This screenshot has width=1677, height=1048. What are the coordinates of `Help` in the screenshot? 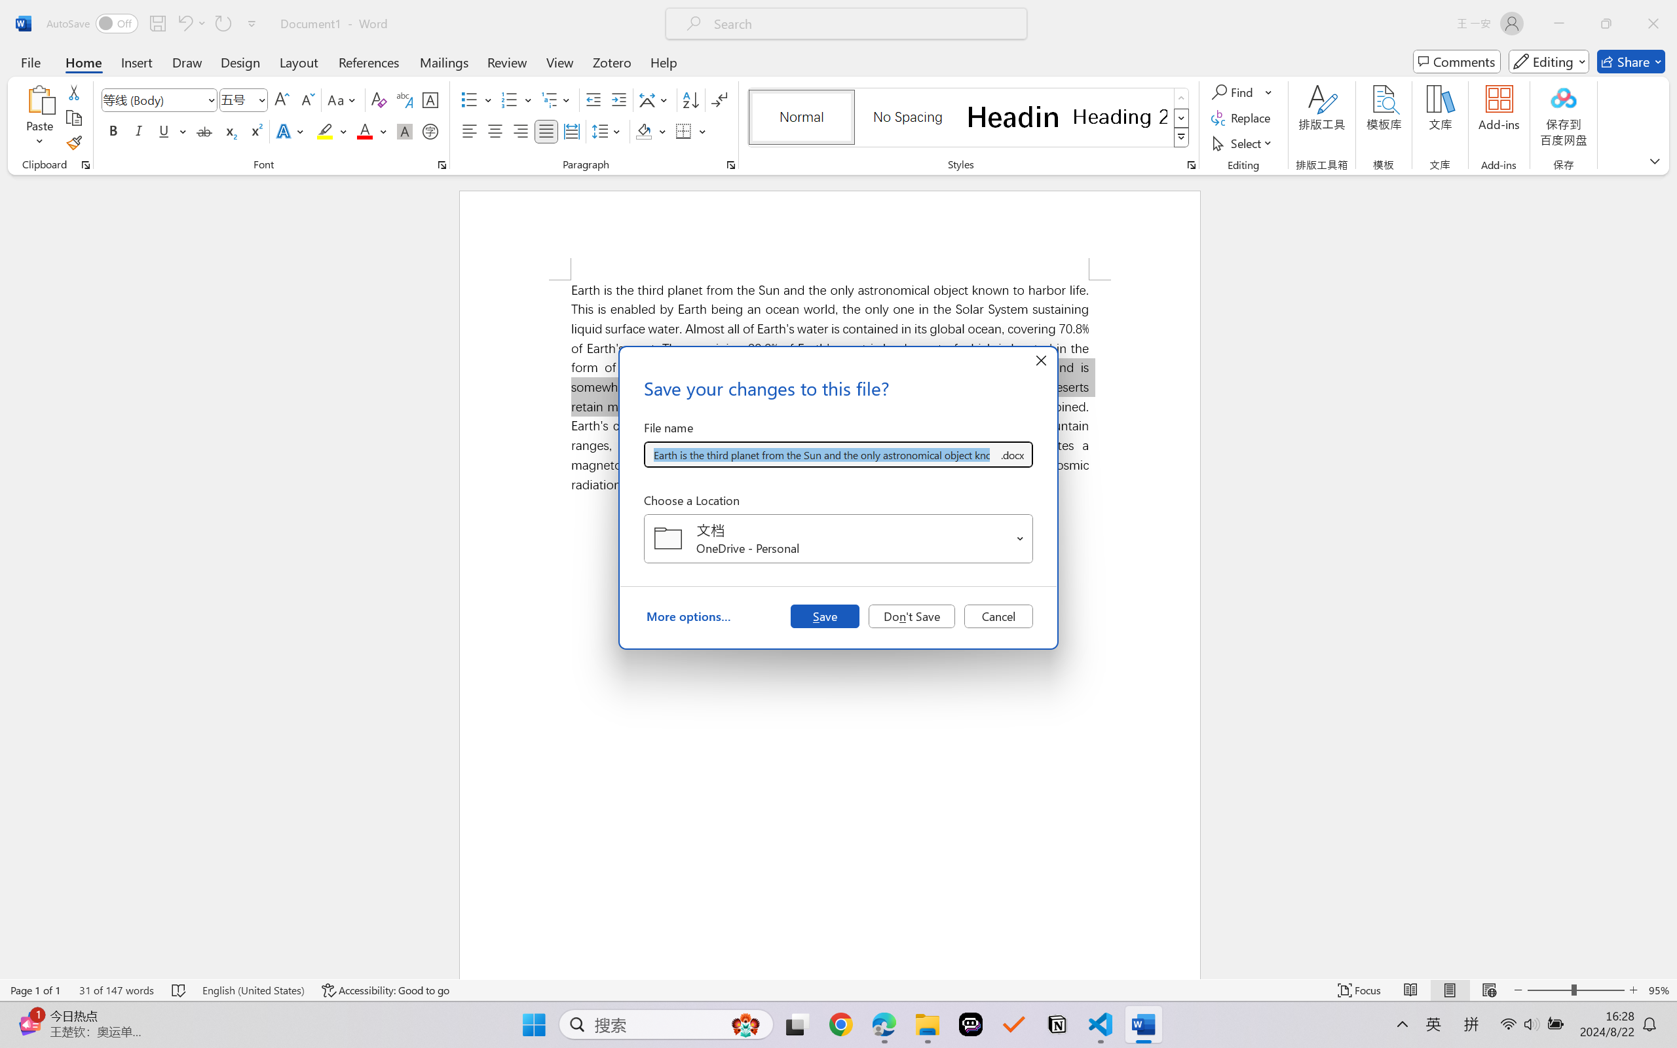 It's located at (663, 62).